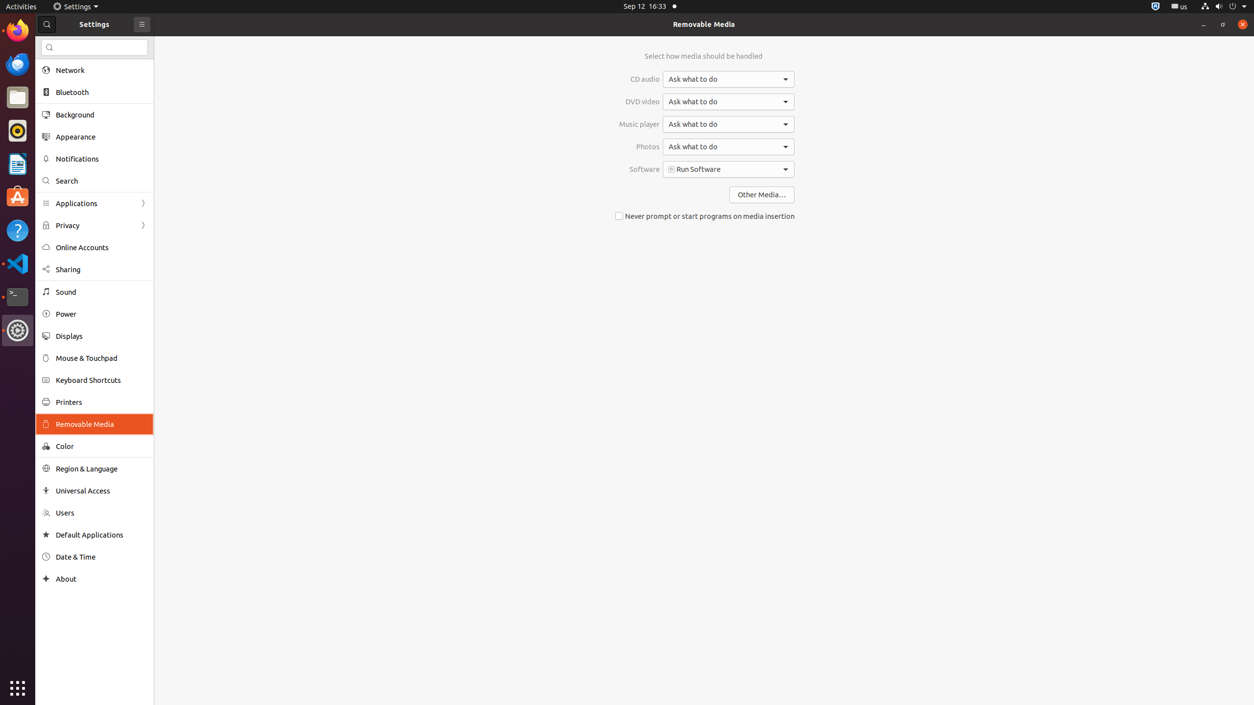  I want to click on Default Applications, so click(101, 535).